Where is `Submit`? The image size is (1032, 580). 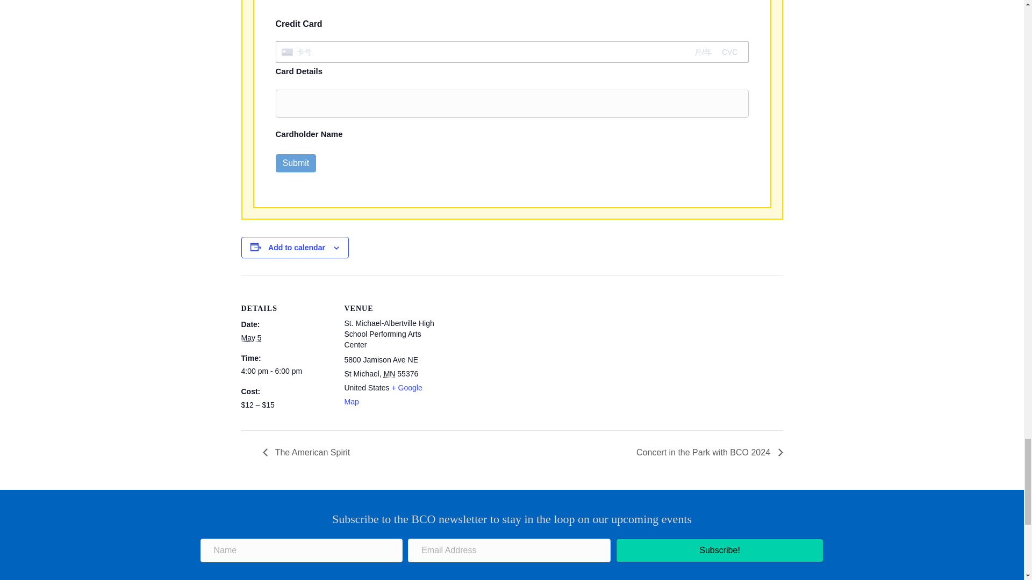 Submit is located at coordinates (296, 163).